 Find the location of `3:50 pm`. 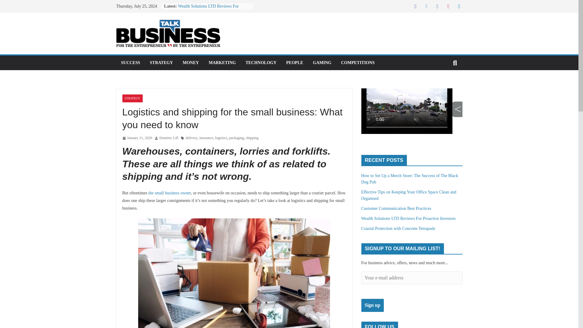

3:50 pm is located at coordinates (137, 138).